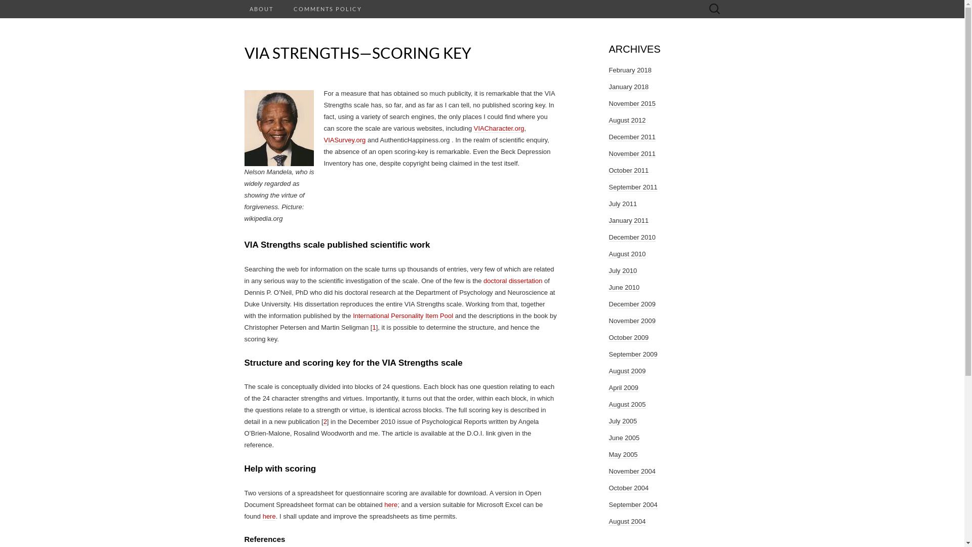 This screenshot has width=972, height=547. What do you see at coordinates (624, 288) in the screenshot?
I see `June 2010` at bounding box center [624, 288].